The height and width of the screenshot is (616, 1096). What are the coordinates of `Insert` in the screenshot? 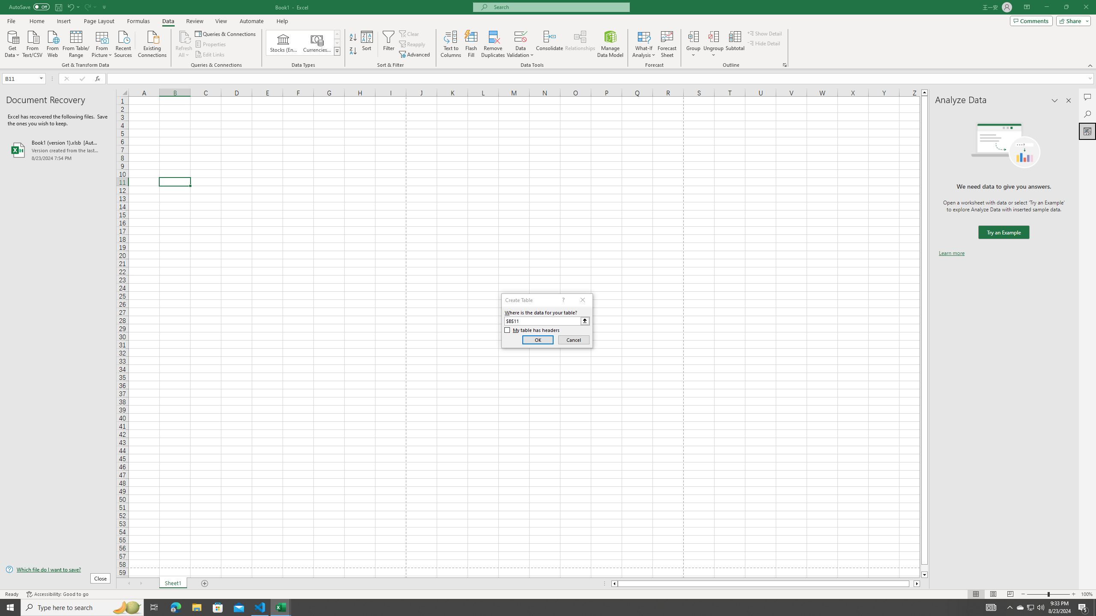 It's located at (63, 21).